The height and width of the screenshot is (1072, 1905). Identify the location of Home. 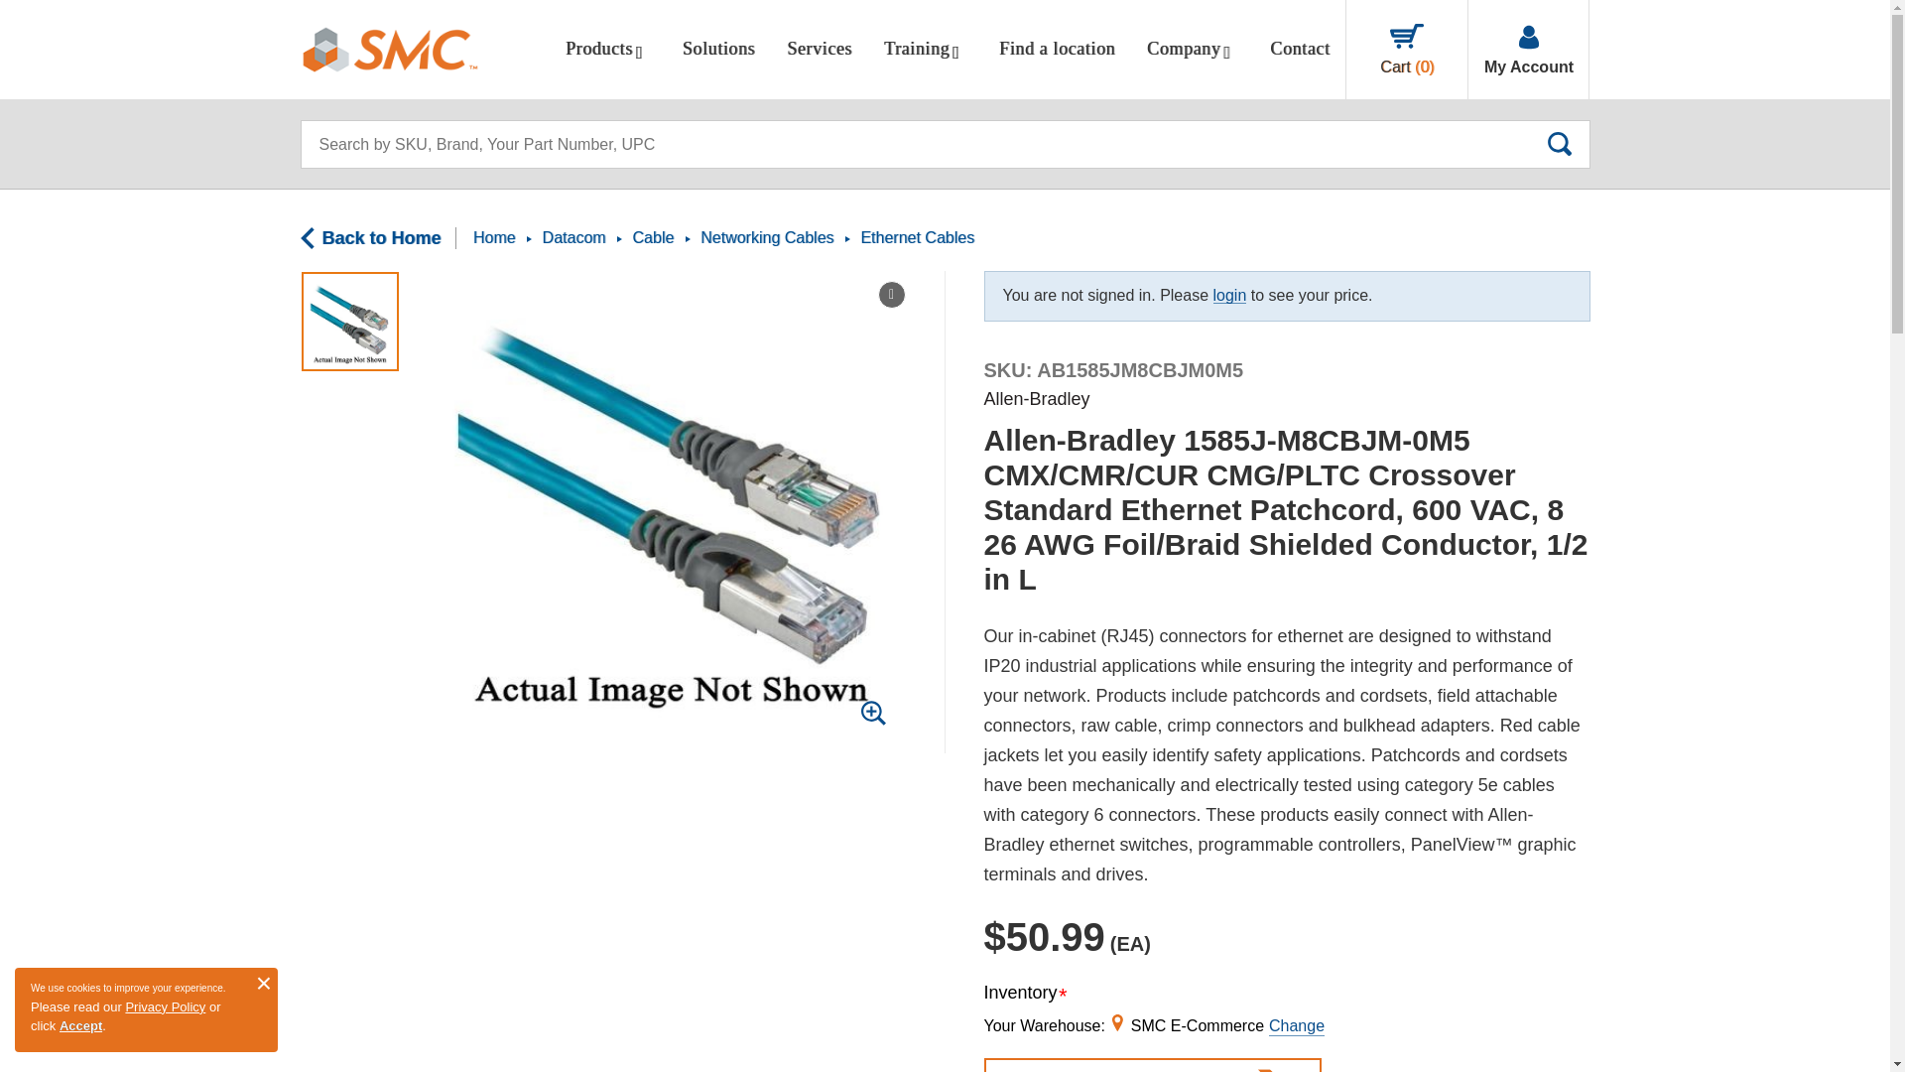
(494, 238).